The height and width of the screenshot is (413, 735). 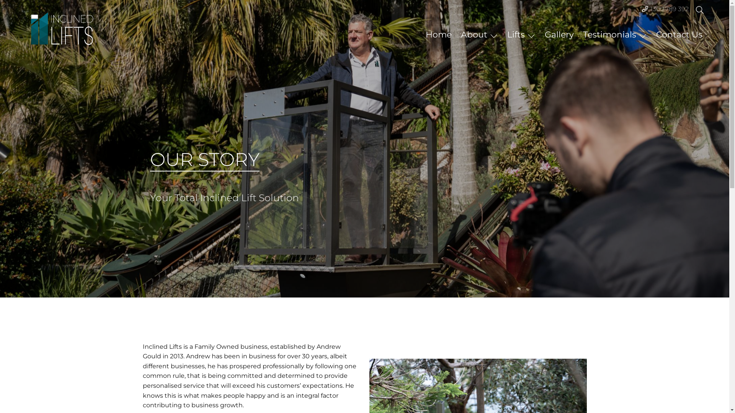 What do you see at coordinates (615, 34) in the screenshot?
I see `Testimonials` at bounding box center [615, 34].